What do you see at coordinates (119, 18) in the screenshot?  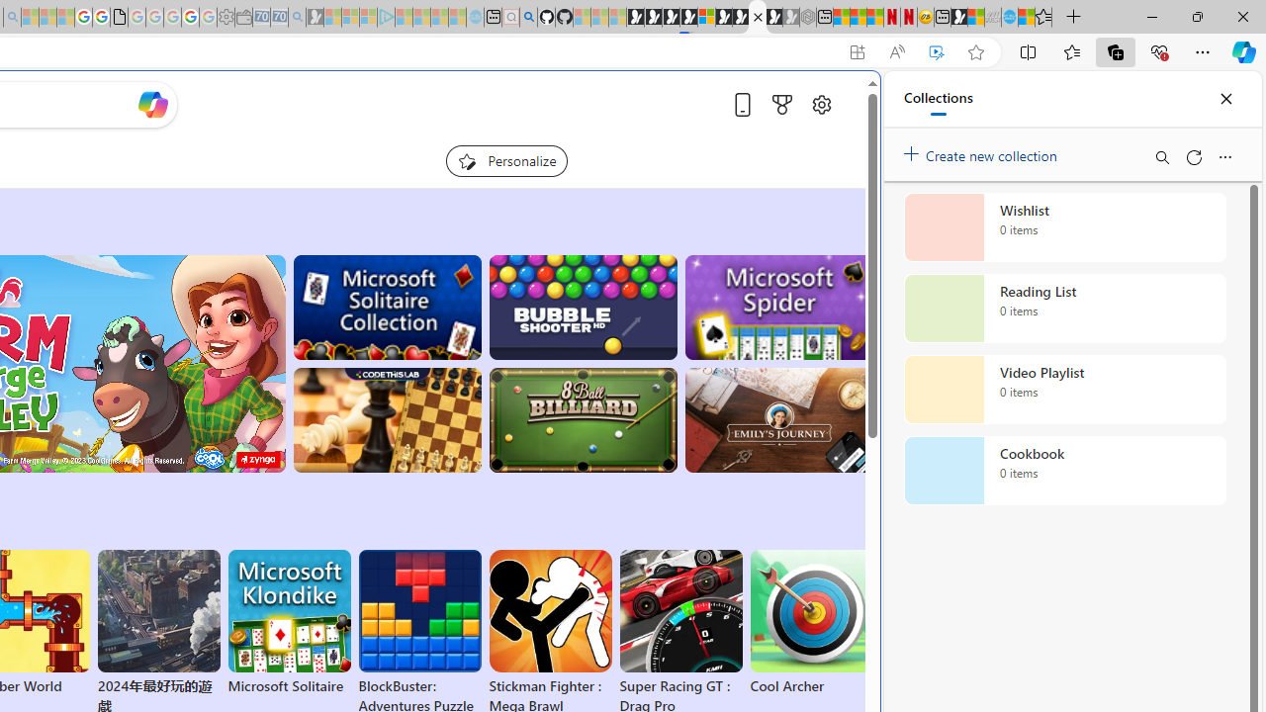 I see `google_privacy_policy_zh-CN.pdf` at bounding box center [119, 18].